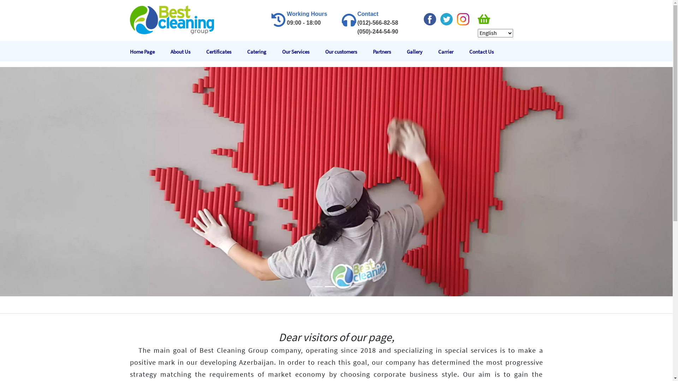  What do you see at coordinates (421, 52) in the screenshot?
I see `Gallery` at bounding box center [421, 52].